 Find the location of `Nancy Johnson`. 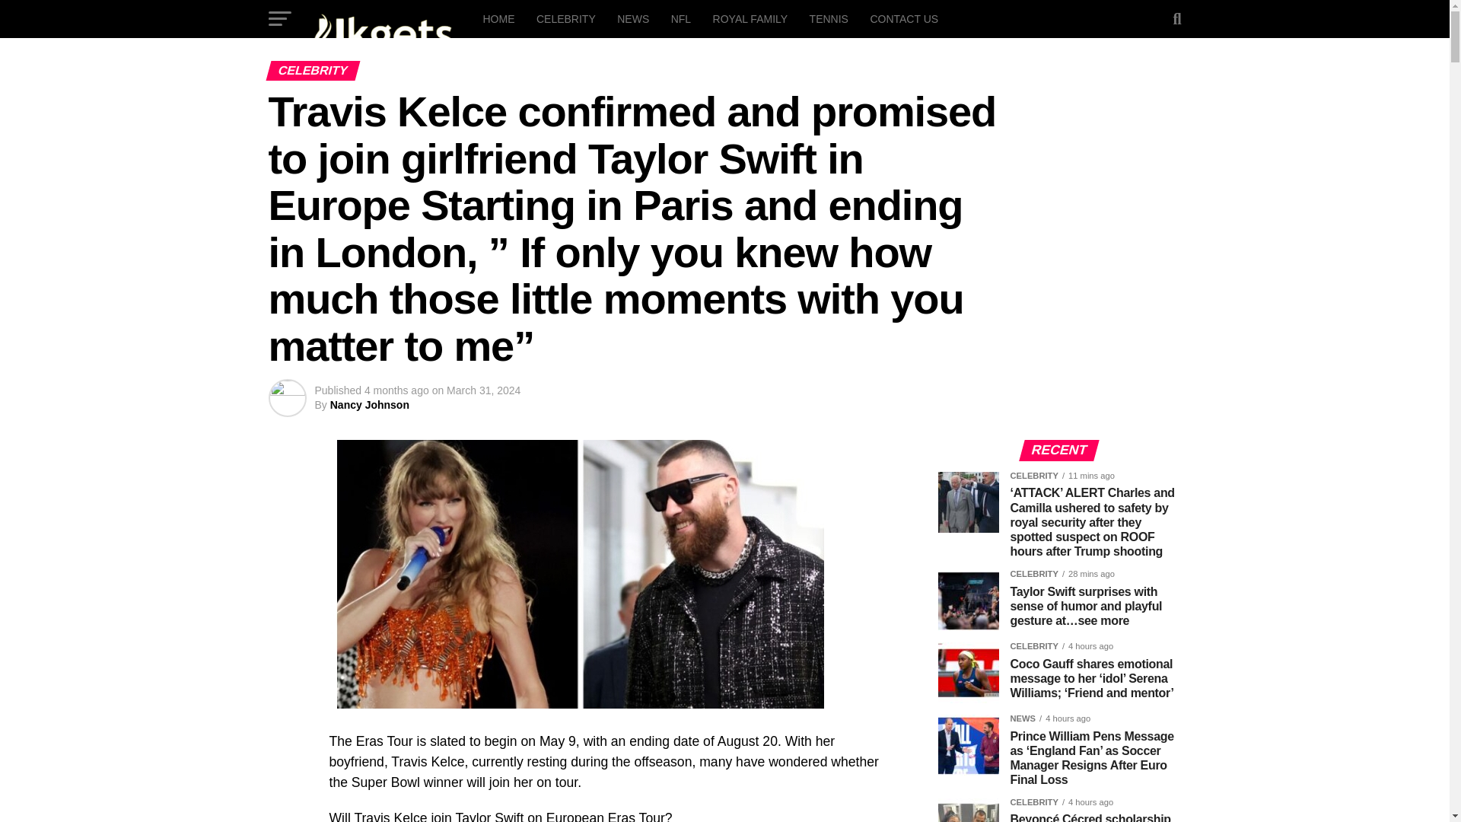

Nancy Johnson is located at coordinates (369, 405).